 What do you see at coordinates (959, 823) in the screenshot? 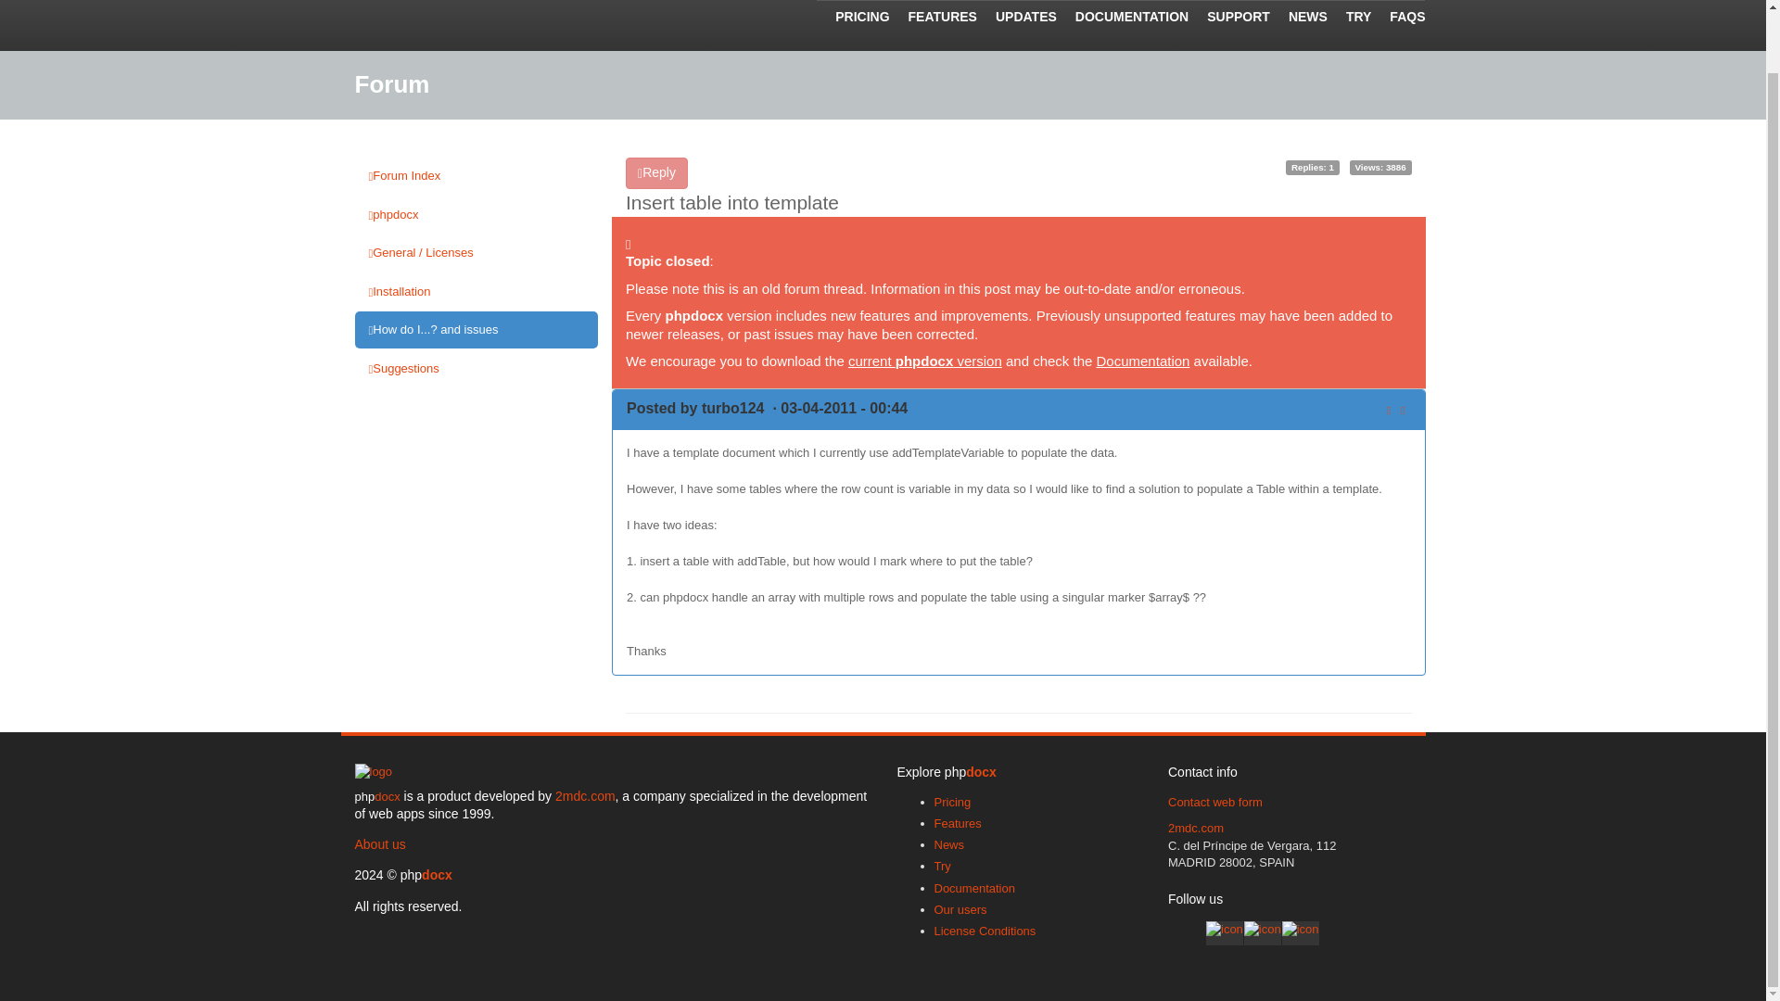
I see `Features` at bounding box center [959, 823].